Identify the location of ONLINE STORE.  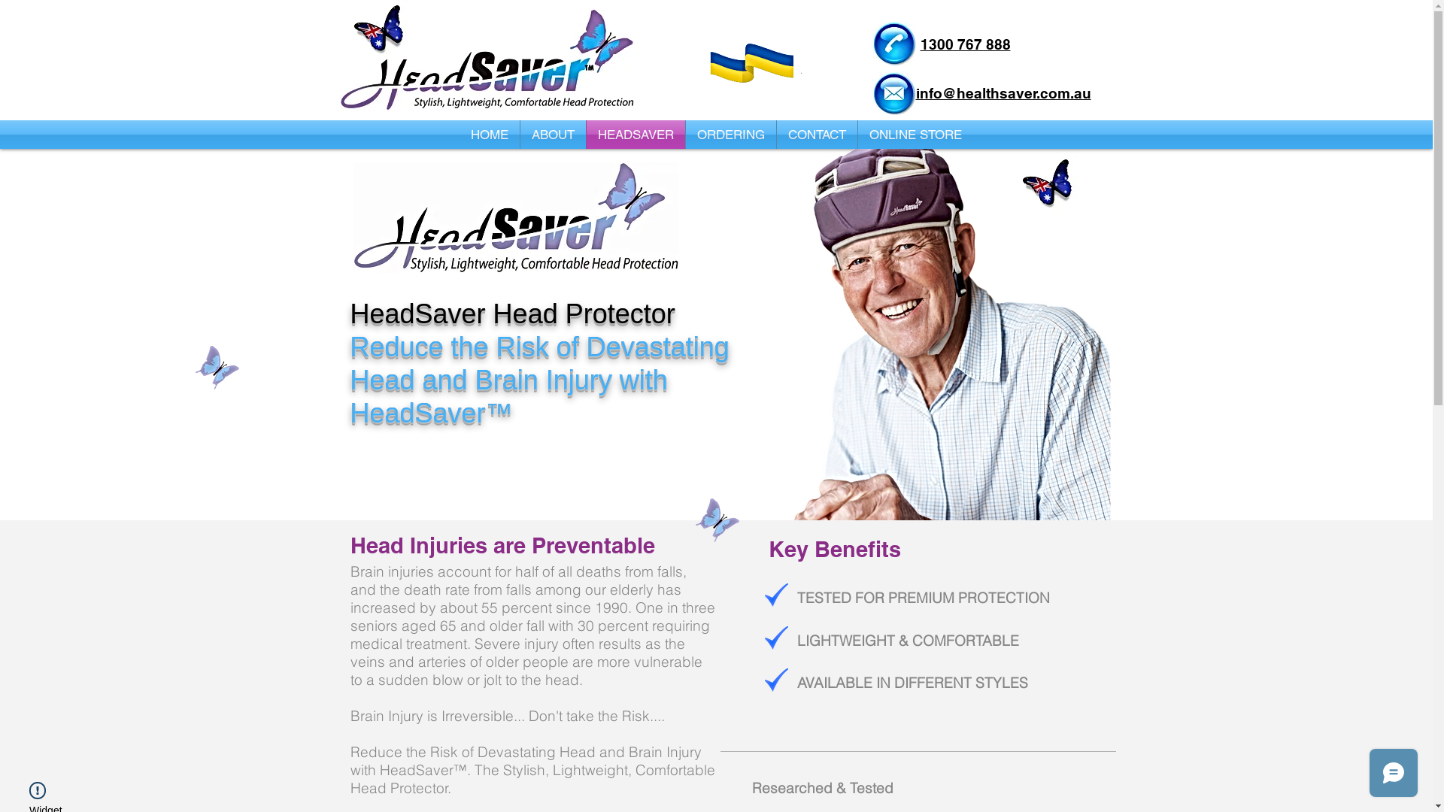
(916, 135).